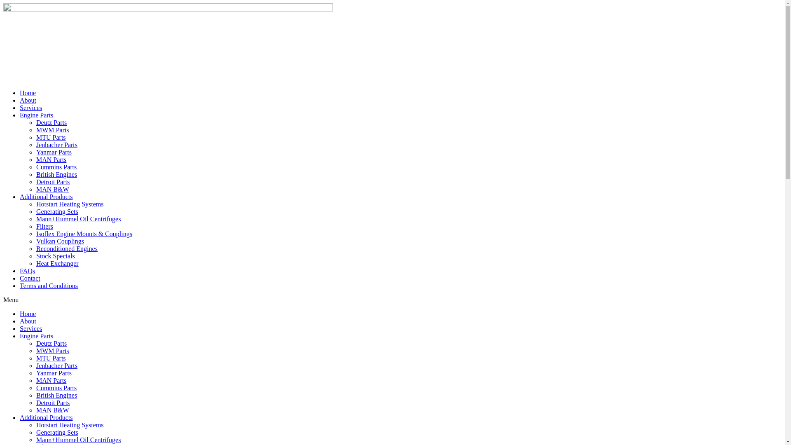 The height and width of the screenshot is (445, 791). I want to click on Services, so click(31, 329).